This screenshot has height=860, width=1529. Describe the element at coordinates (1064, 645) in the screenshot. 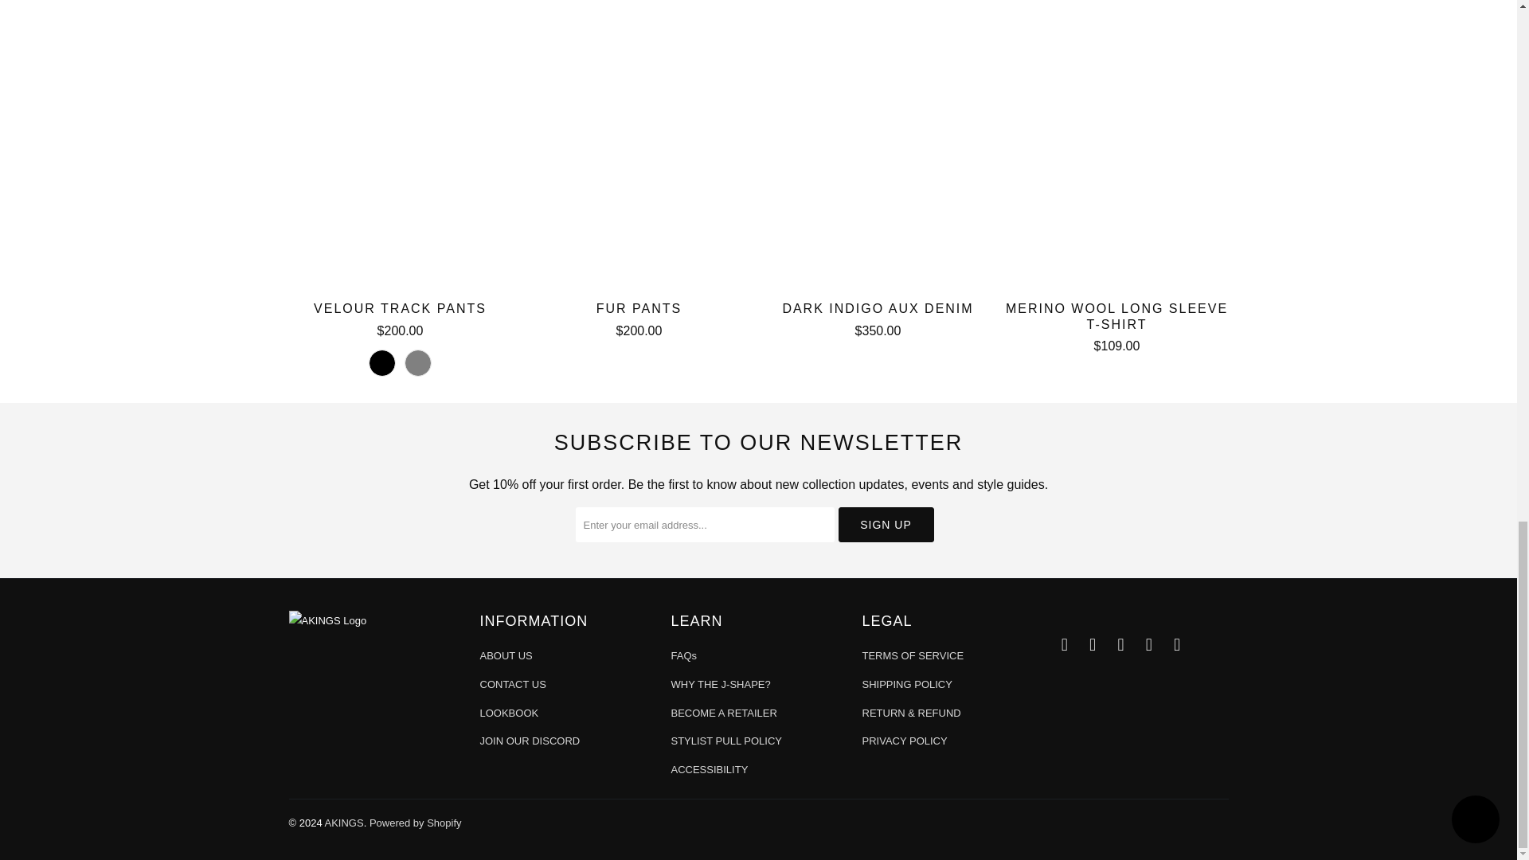

I see `AKINGS on Facebook` at that location.